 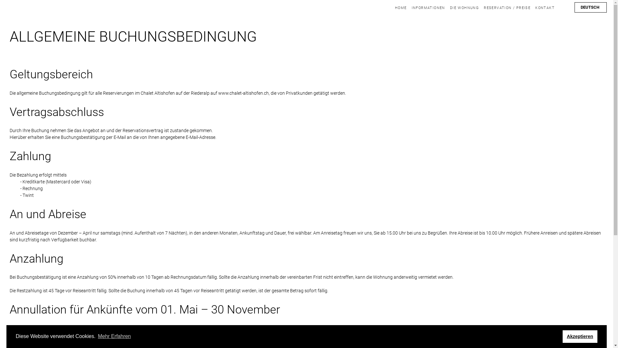 What do you see at coordinates (464, 8) in the screenshot?
I see `DIE WOHNUNG` at bounding box center [464, 8].